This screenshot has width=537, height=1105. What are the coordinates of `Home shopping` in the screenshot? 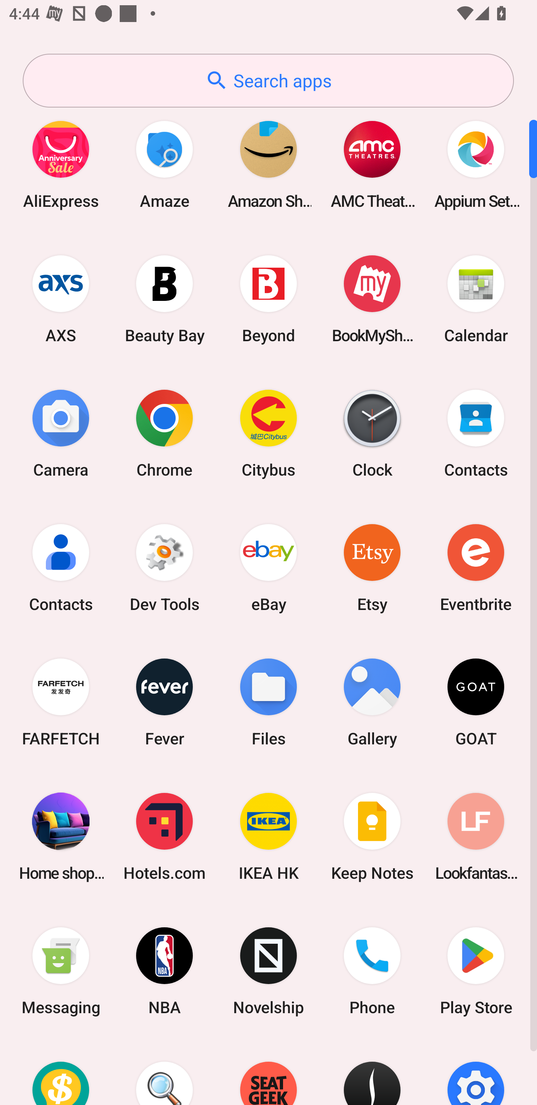 It's located at (61, 836).